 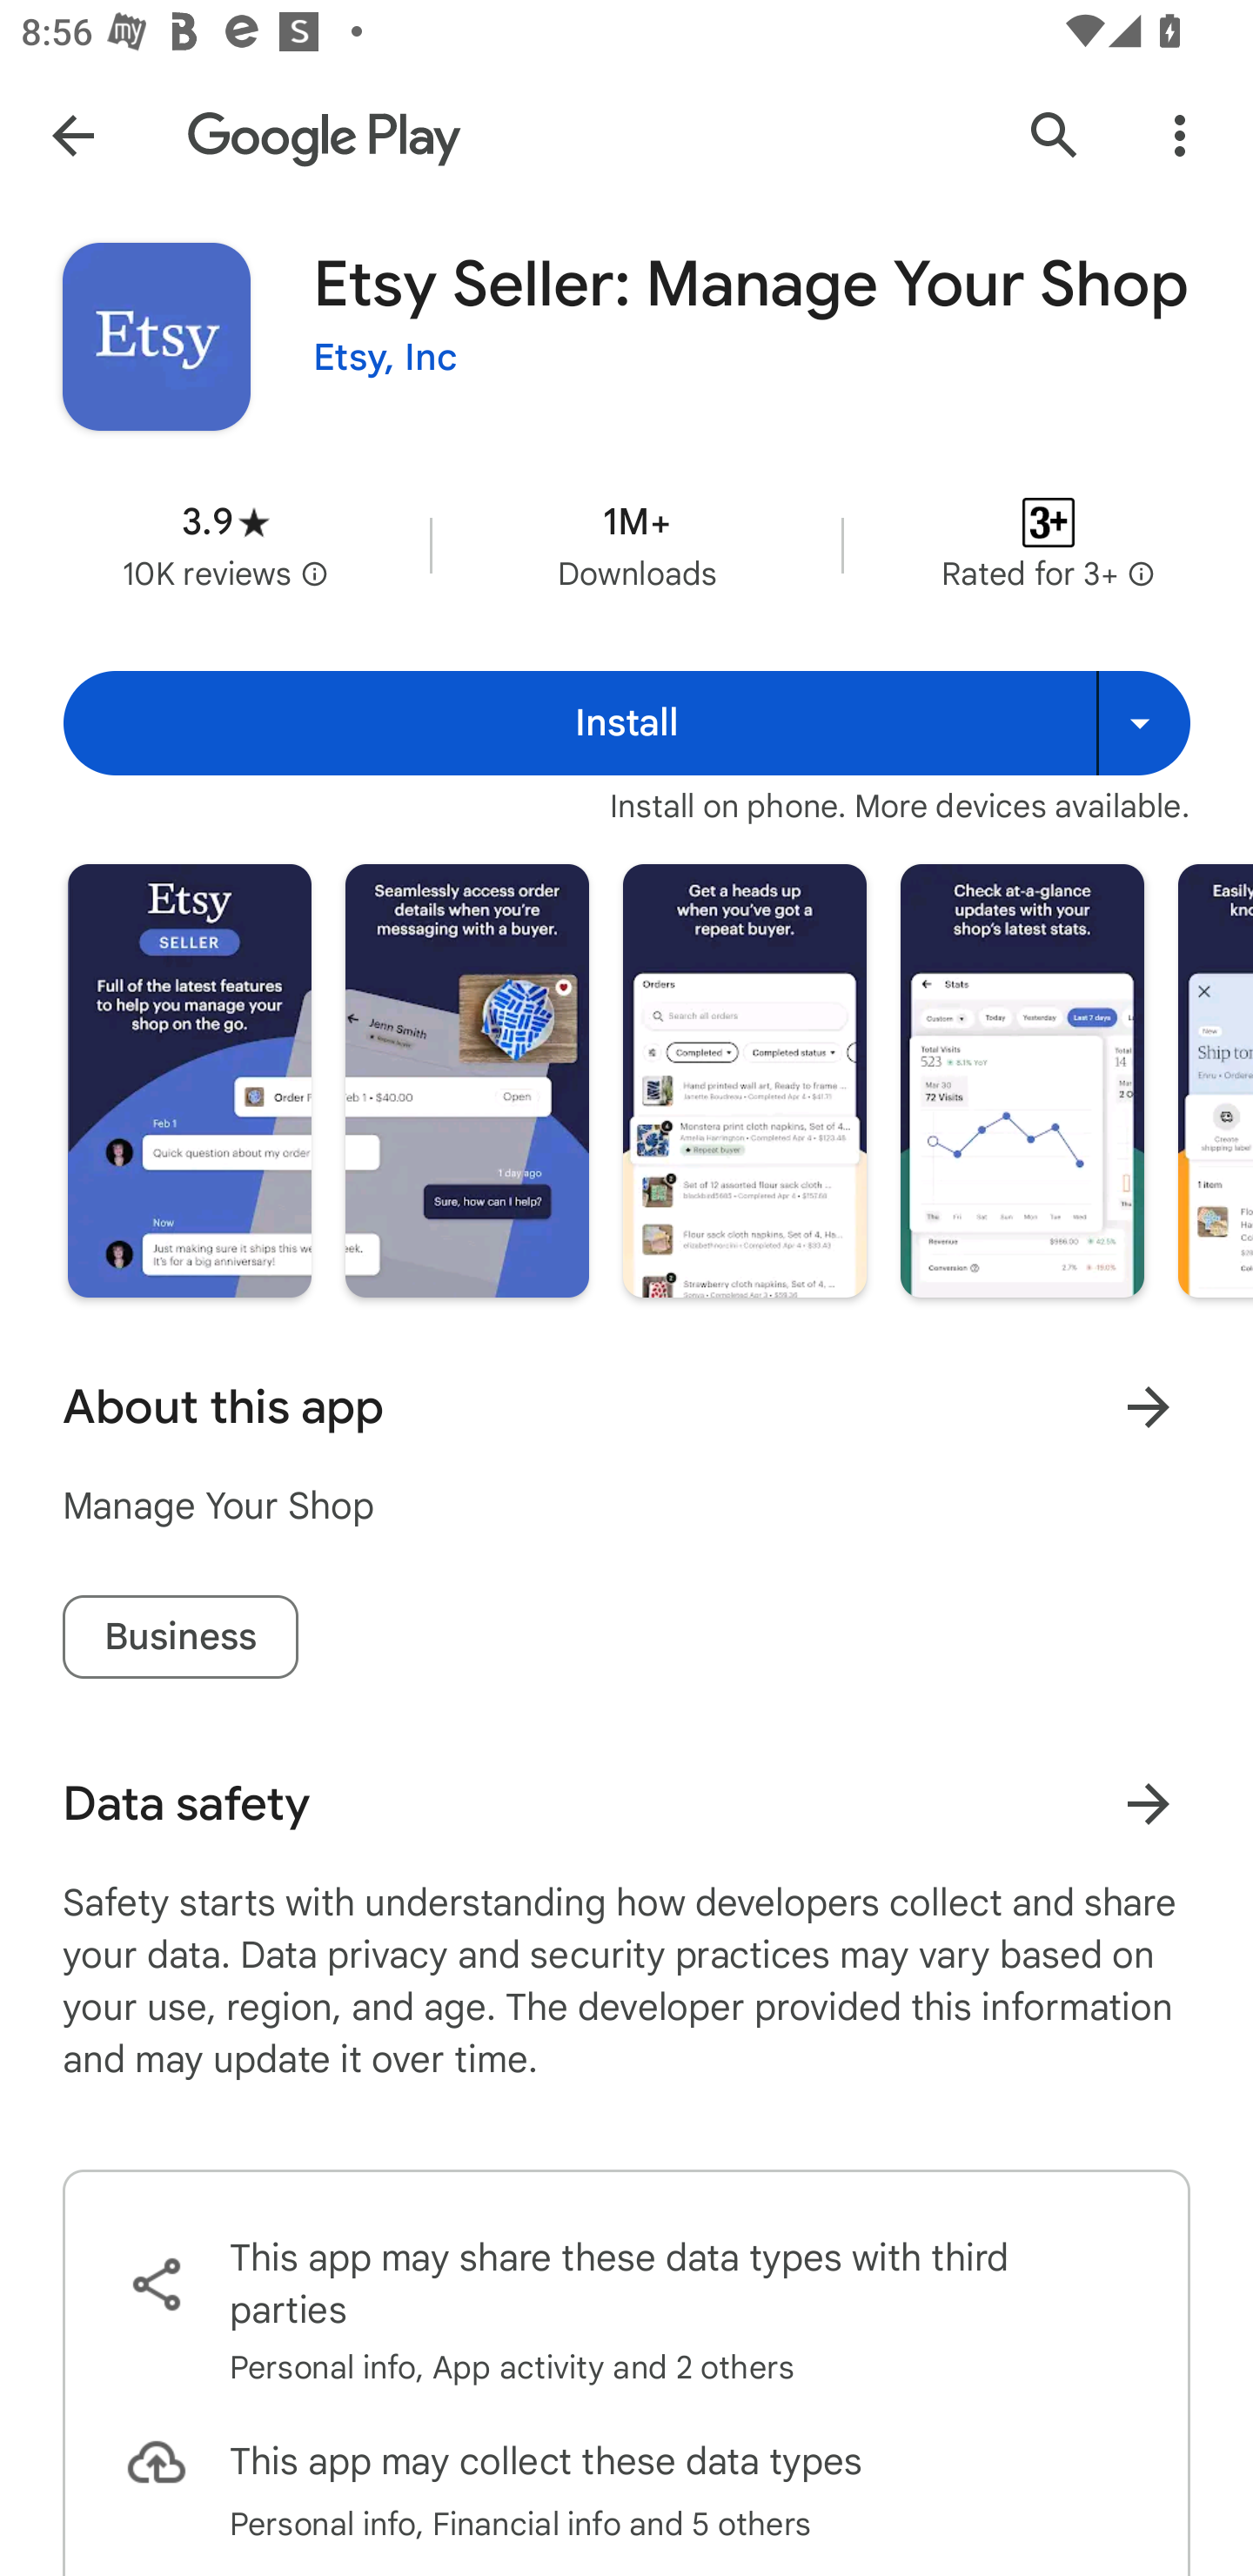 What do you see at coordinates (385, 358) in the screenshot?
I see `Etsy, Inc` at bounding box center [385, 358].